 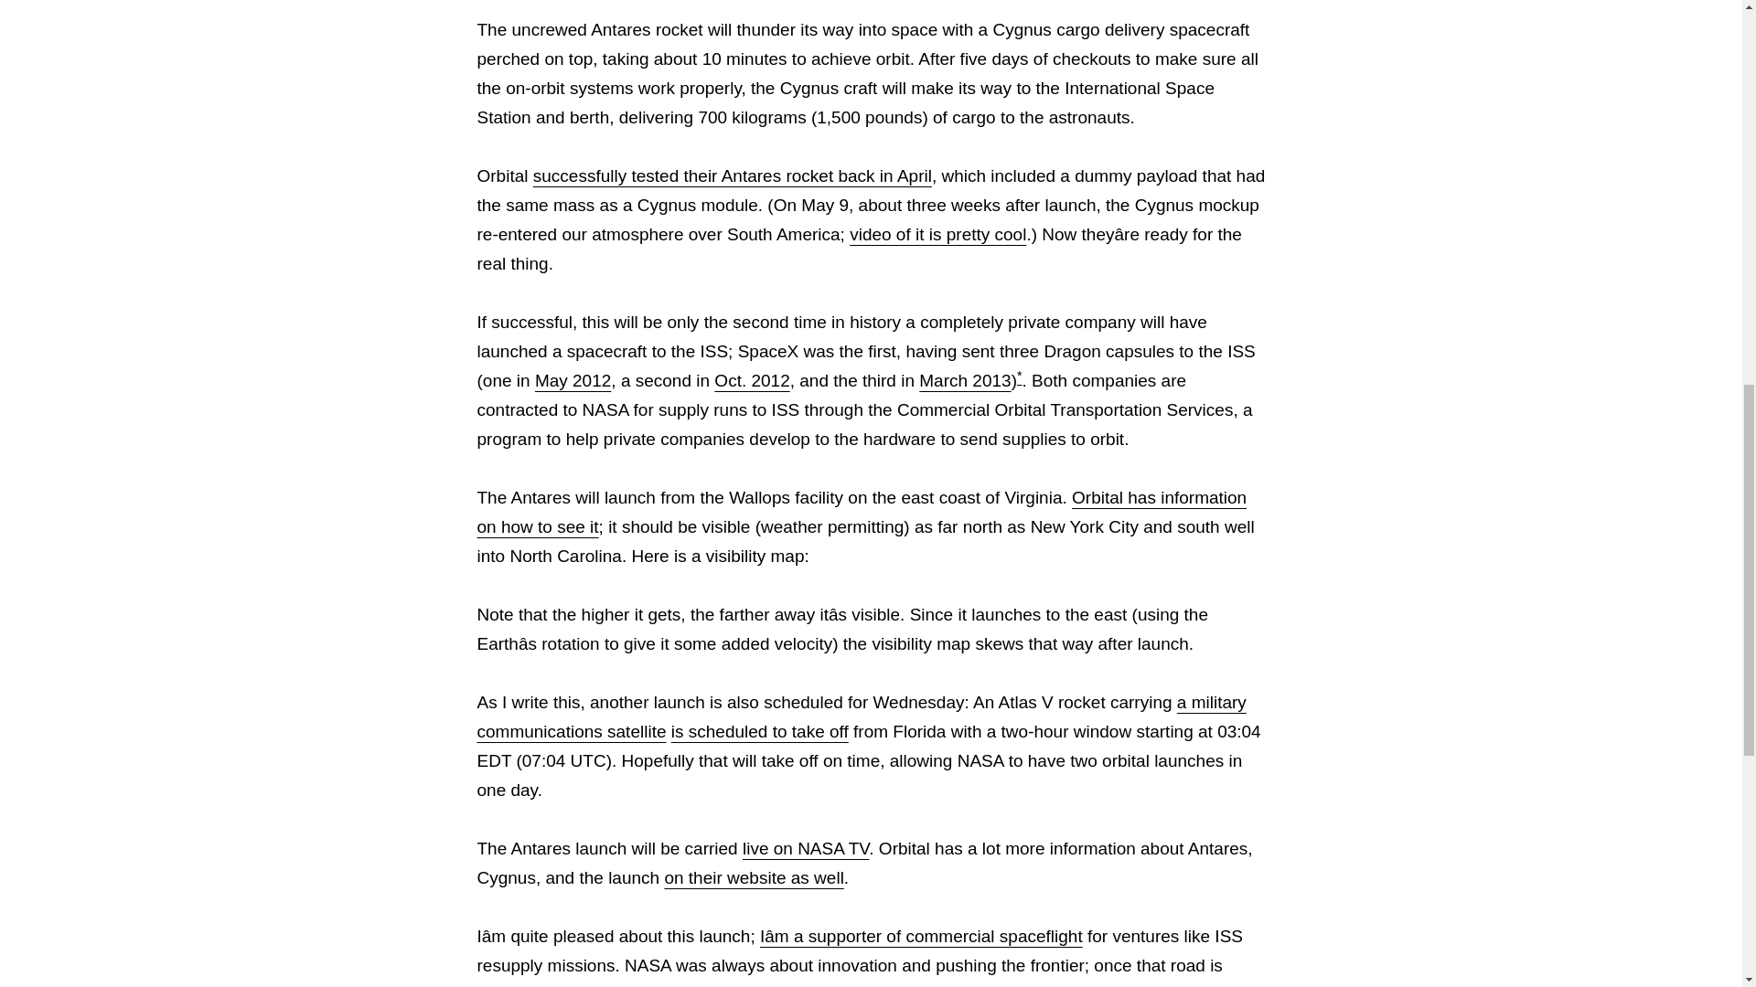 What do you see at coordinates (964, 380) in the screenshot?
I see `March 2013` at bounding box center [964, 380].